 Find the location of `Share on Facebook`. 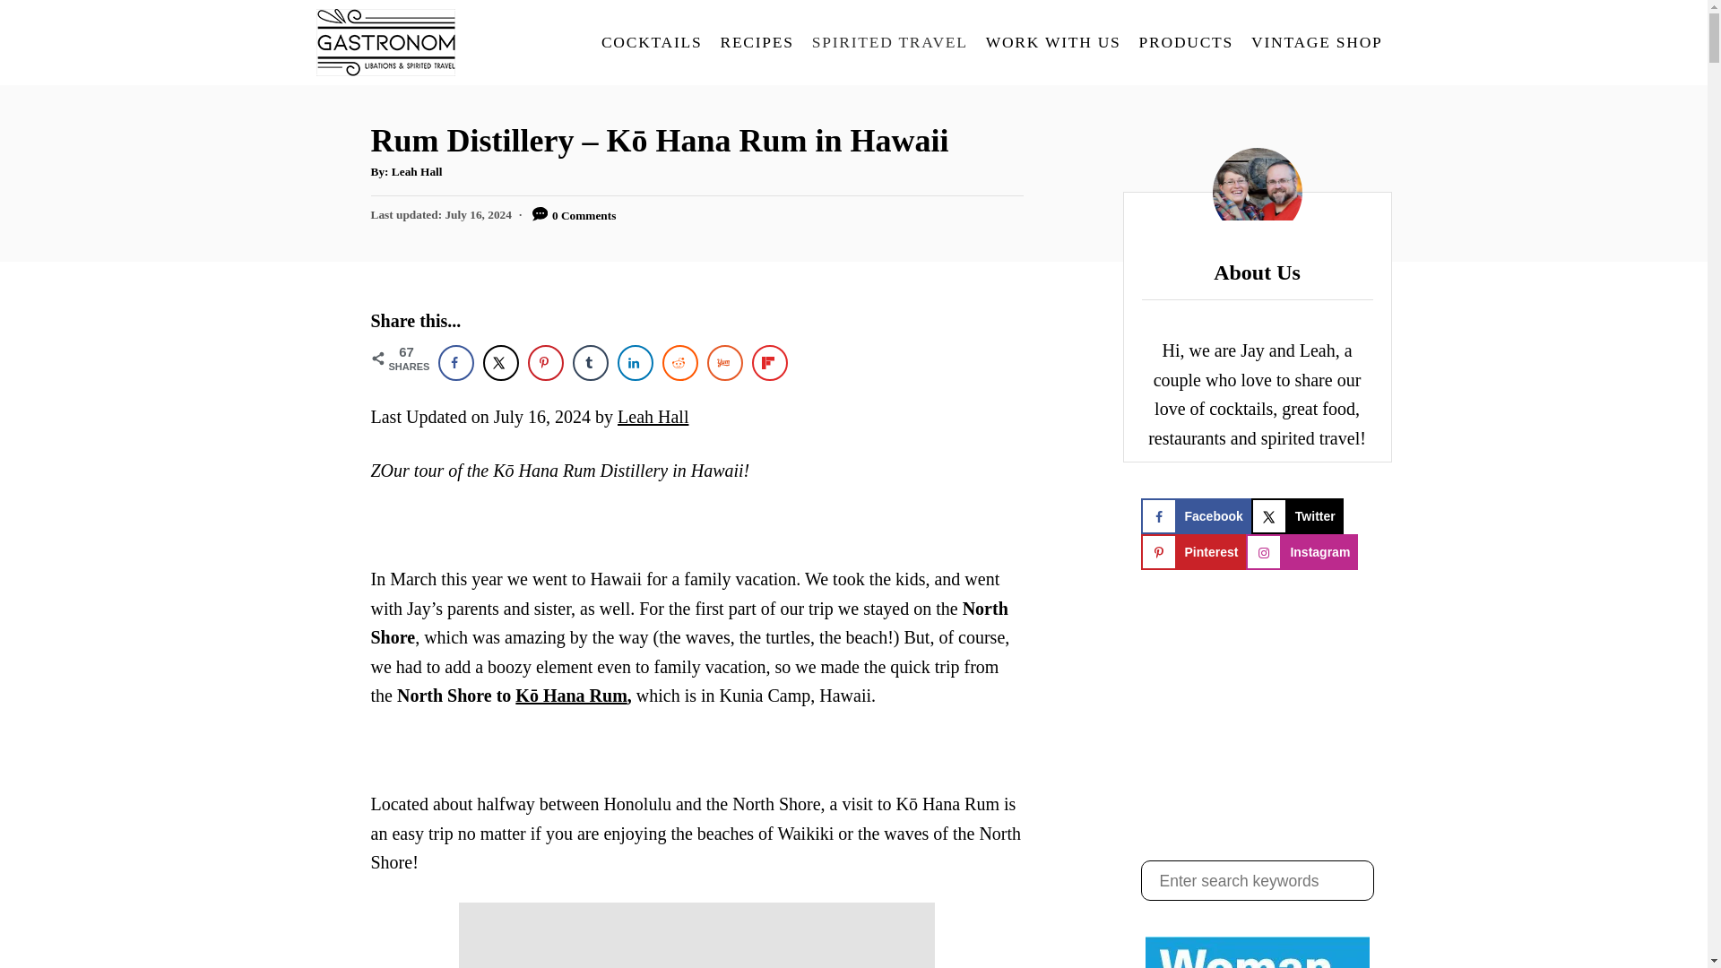

Share on Facebook is located at coordinates (455, 362).